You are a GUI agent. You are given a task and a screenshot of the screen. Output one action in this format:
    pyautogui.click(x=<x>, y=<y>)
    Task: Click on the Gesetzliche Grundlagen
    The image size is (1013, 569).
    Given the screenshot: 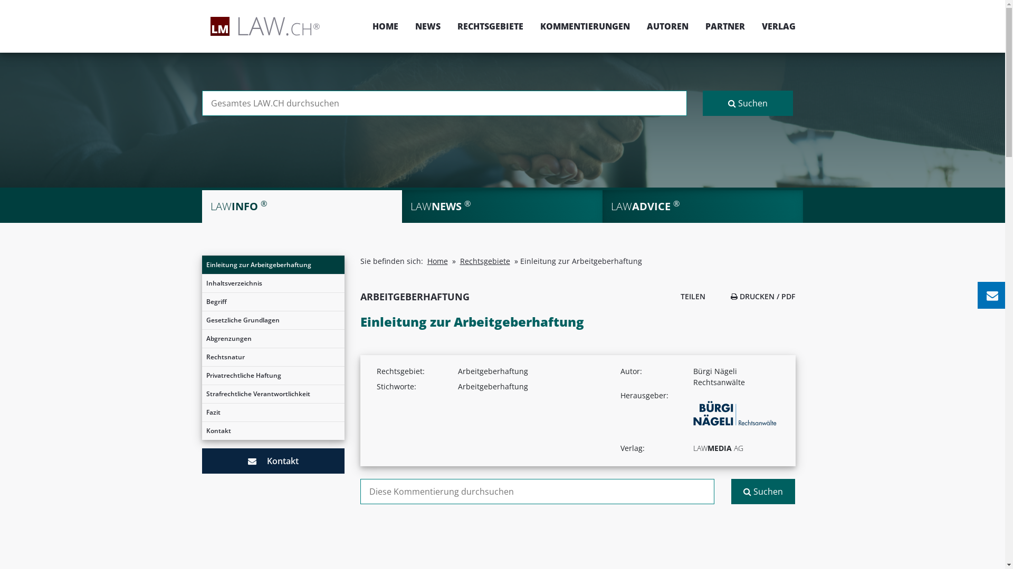 What is the action you would take?
    pyautogui.click(x=273, y=320)
    